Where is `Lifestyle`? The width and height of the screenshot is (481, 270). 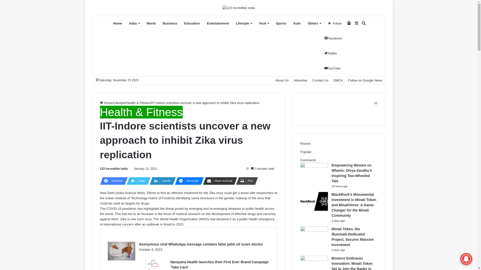
Lifestyle is located at coordinates (119, 103).